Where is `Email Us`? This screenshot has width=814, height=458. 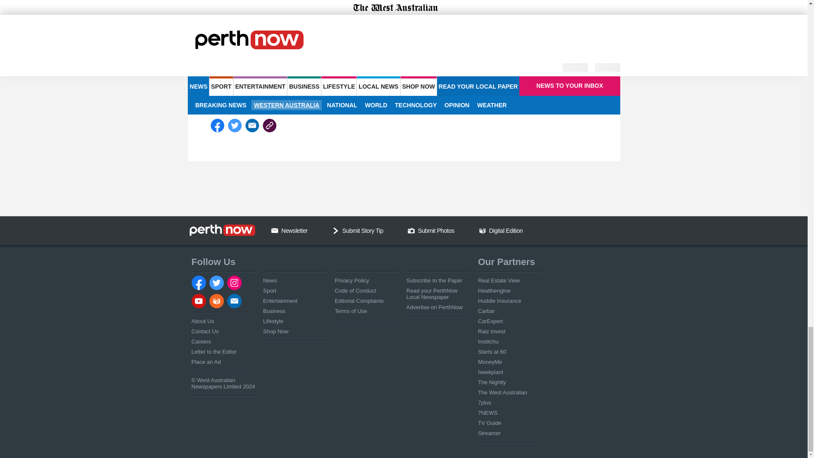
Email Us is located at coordinates (275, 230).